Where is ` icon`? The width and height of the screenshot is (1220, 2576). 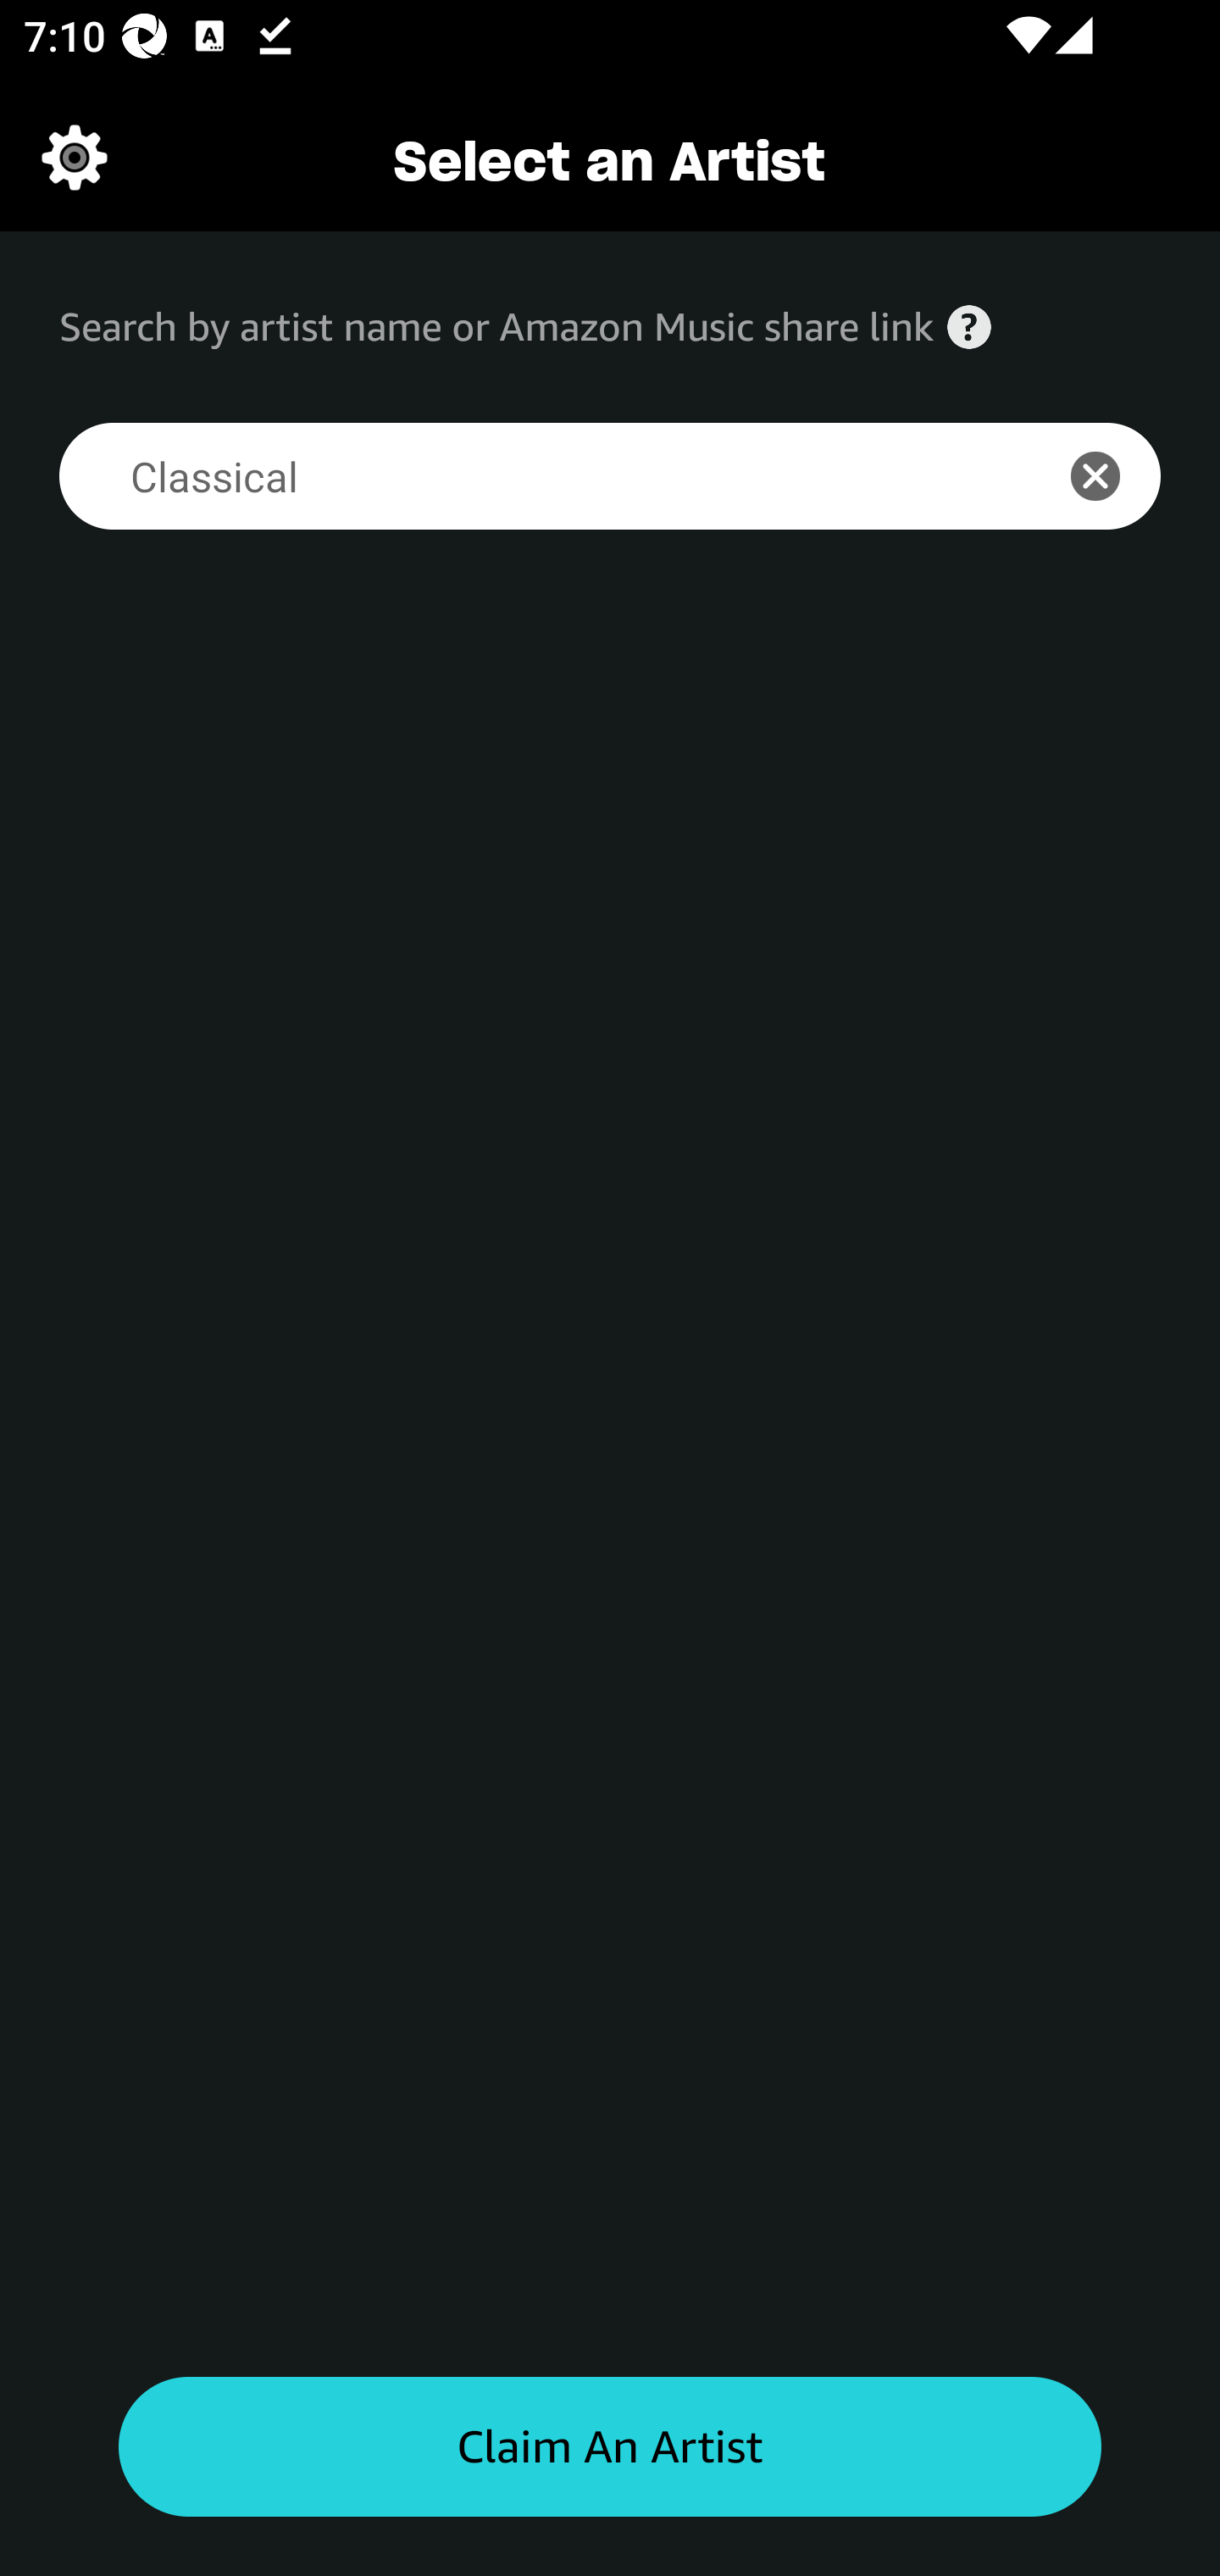
 icon is located at coordinates (1113, 476).